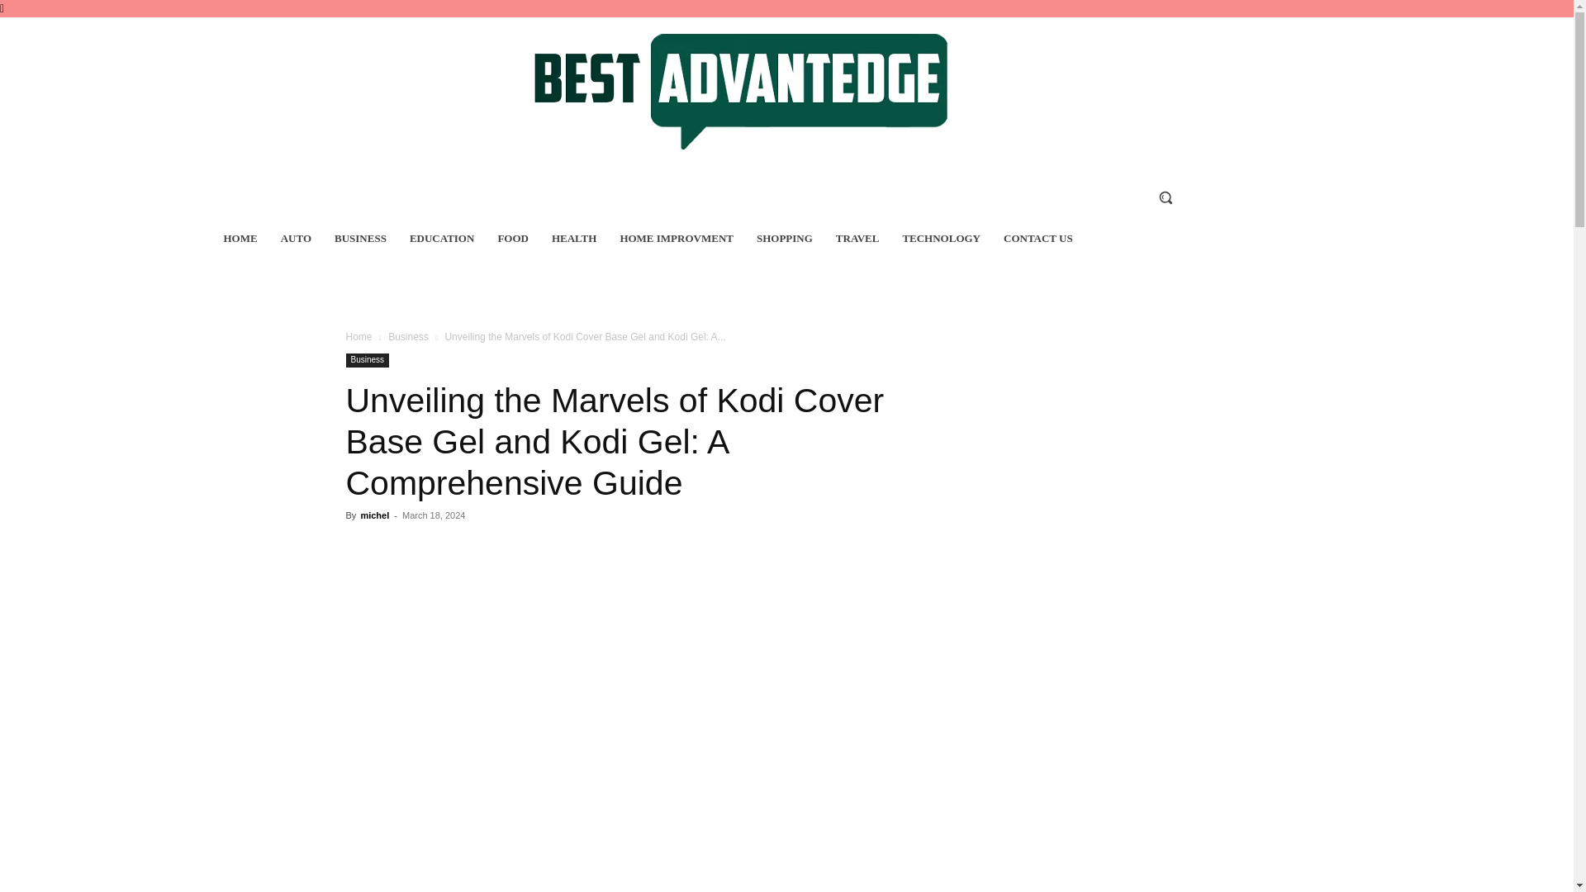 The height and width of the screenshot is (892, 1586). What do you see at coordinates (442, 239) in the screenshot?
I see `EDUCATION` at bounding box center [442, 239].